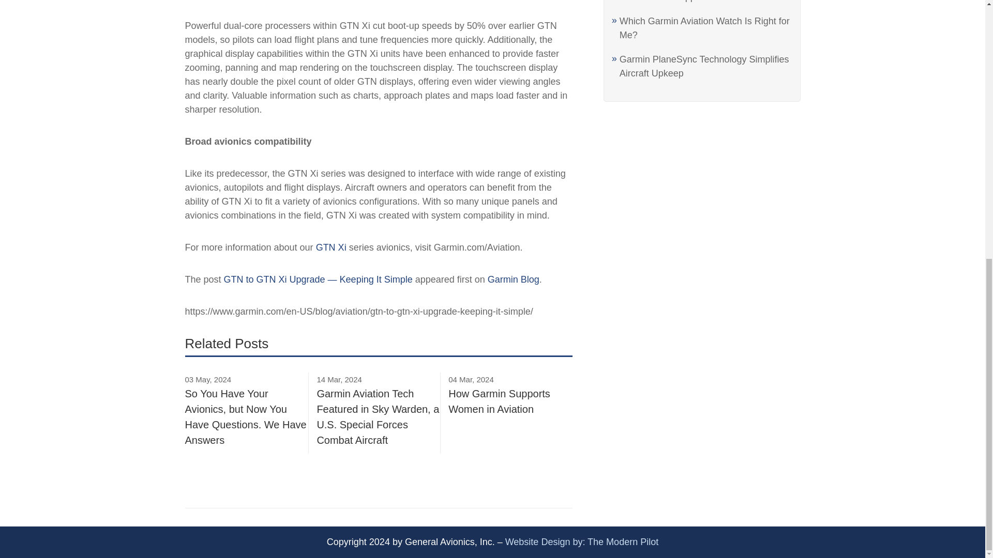 Image resolution: width=993 pixels, height=558 pixels. I want to click on GTN Xi, so click(331, 247).